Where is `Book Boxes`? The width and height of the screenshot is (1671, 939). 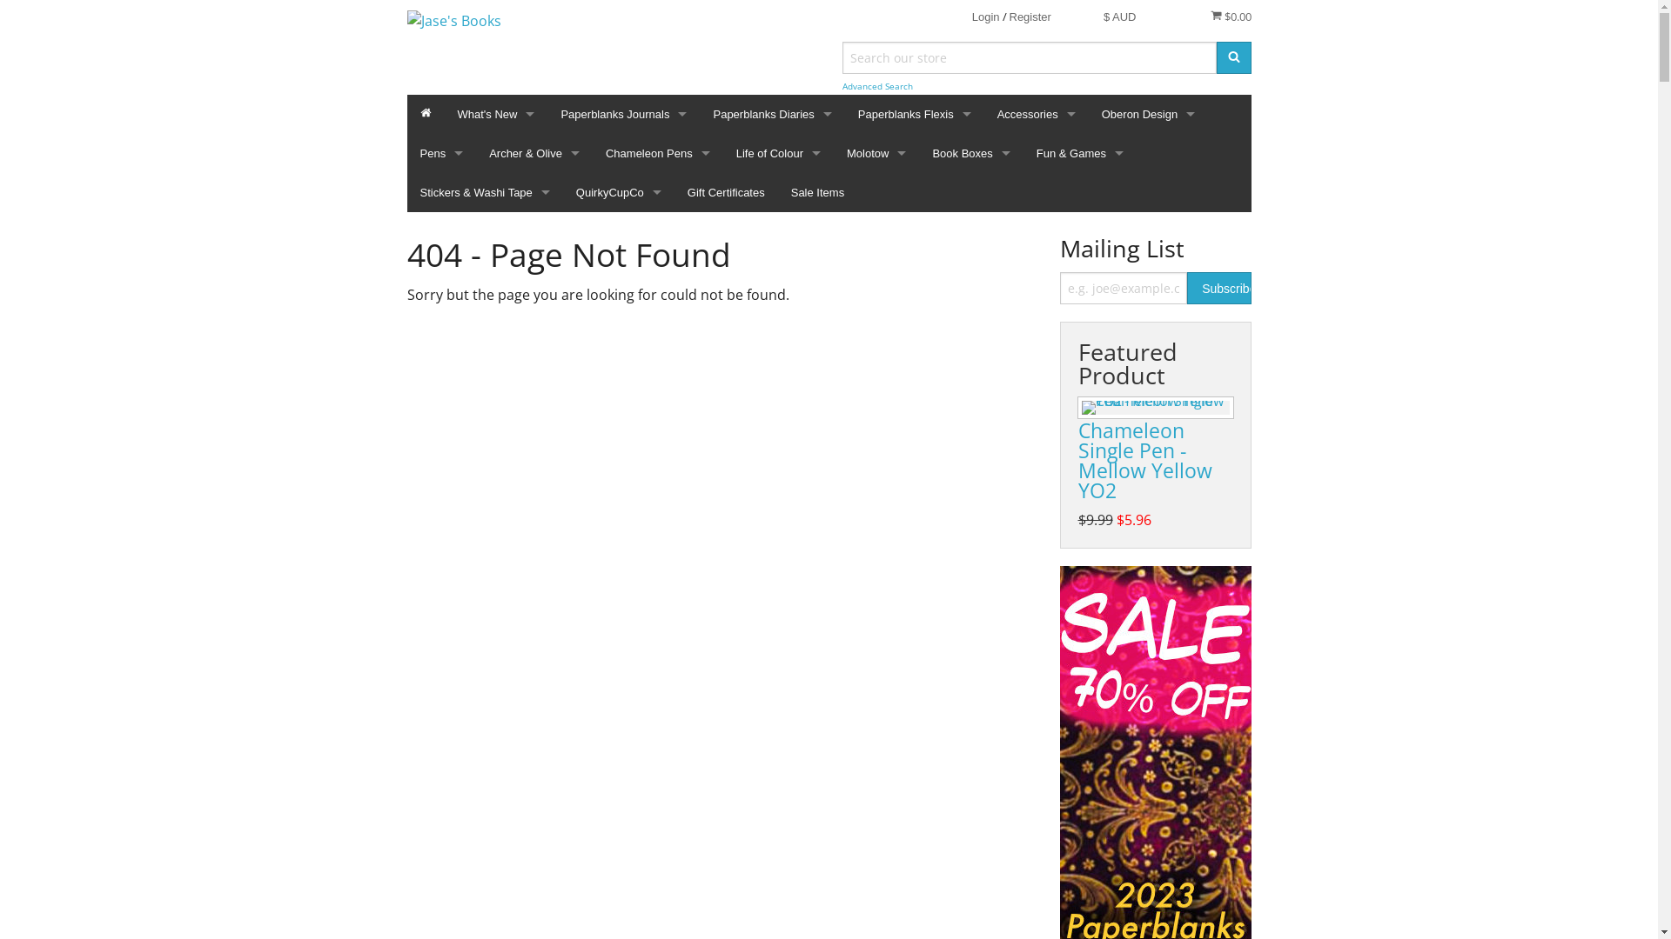 Book Boxes is located at coordinates (971, 153).